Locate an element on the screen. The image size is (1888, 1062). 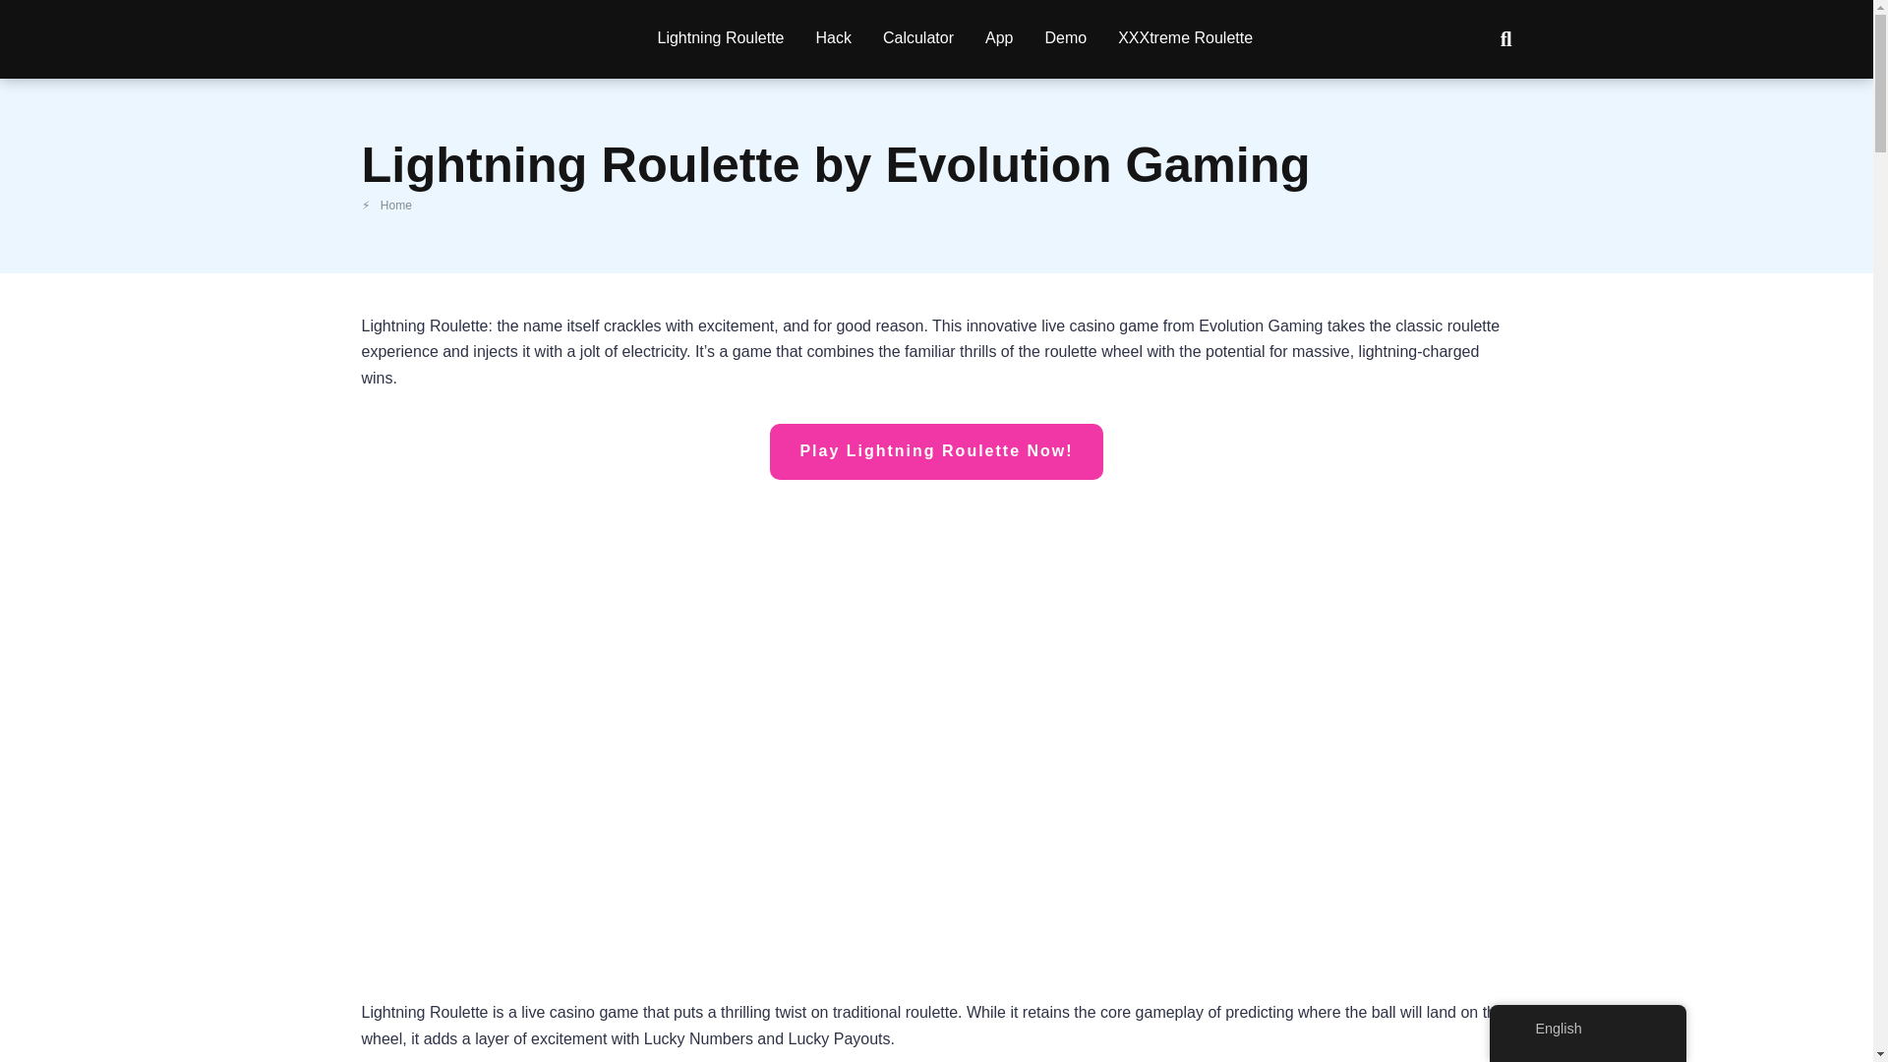
English is located at coordinates (1520, 1029).